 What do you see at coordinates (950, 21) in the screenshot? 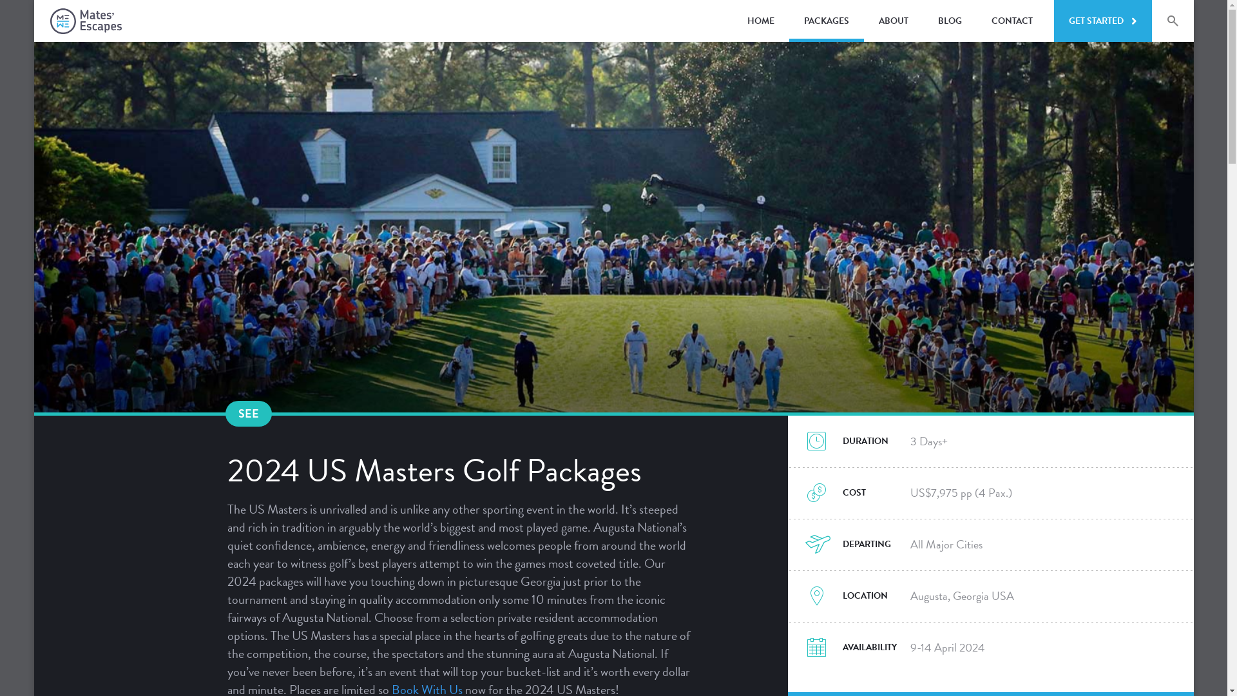
I see `BLOG` at bounding box center [950, 21].